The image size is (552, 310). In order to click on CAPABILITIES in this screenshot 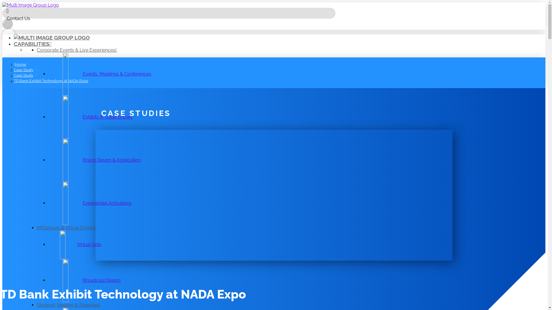, I will do `click(33, 44)`.